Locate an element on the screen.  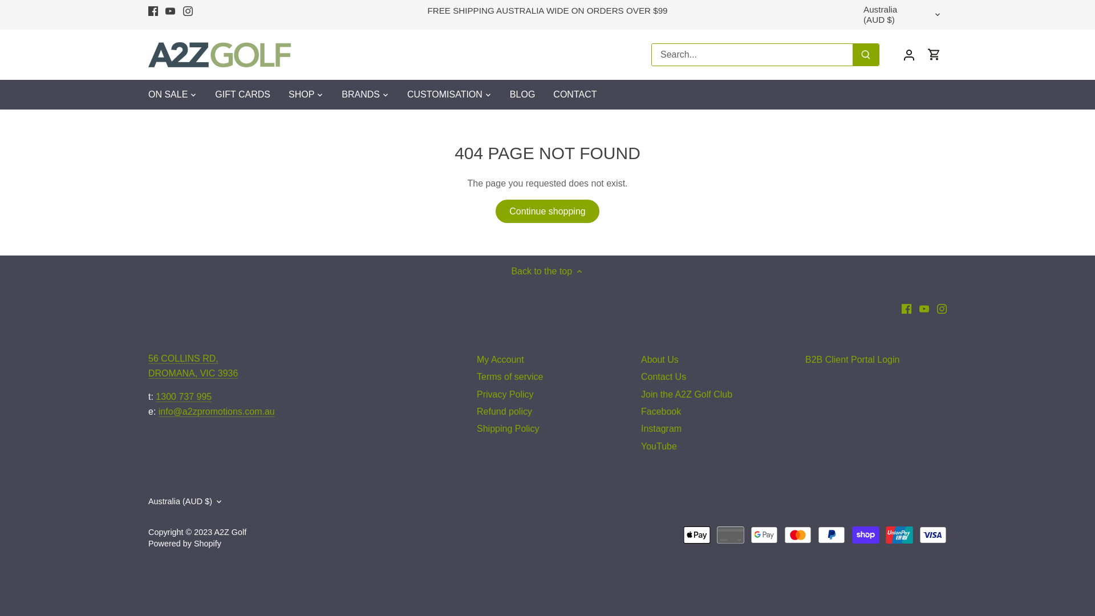
Continue shopping is located at coordinates (547, 211).